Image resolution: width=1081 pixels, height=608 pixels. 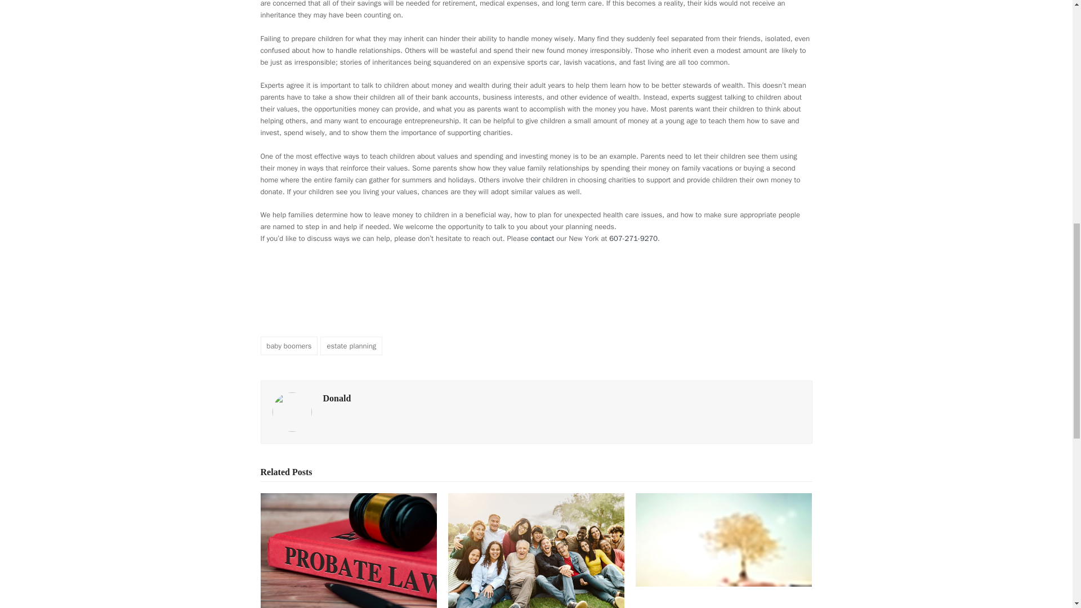 I want to click on Donald, so click(x=337, y=398).